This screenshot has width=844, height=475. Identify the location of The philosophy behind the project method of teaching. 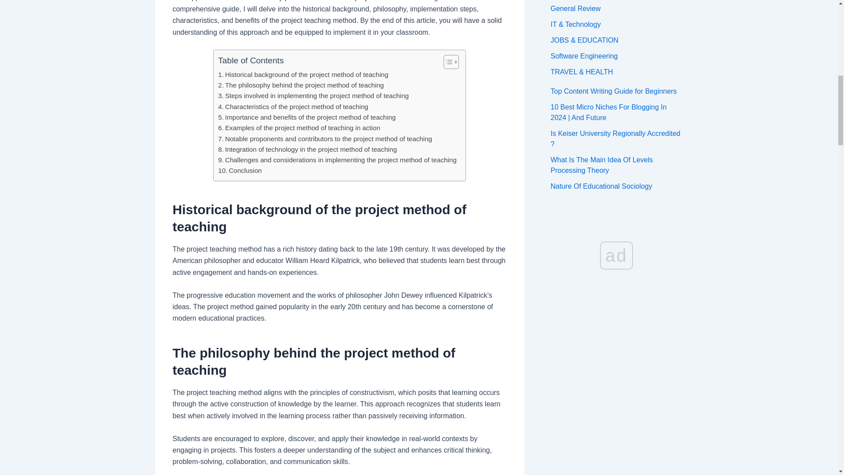
(301, 85).